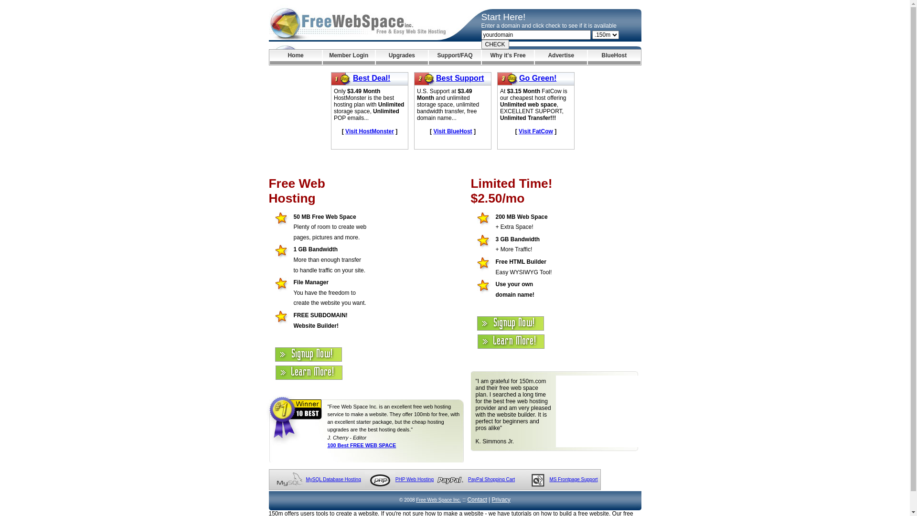 This screenshot has height=516, width=917. Describe the element at coordinates (455, 57) in the screenshot. I see `Support/FAQ` at that location.